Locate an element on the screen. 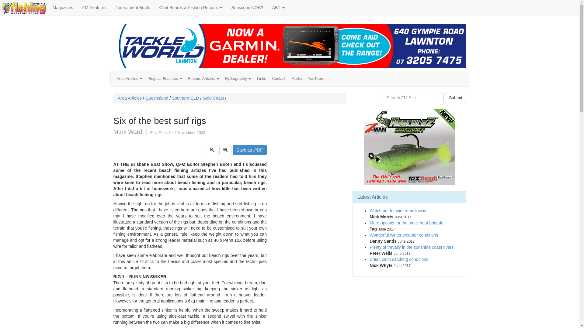  TTsHerculeZ300x250 is located at coordinates (409, 147).